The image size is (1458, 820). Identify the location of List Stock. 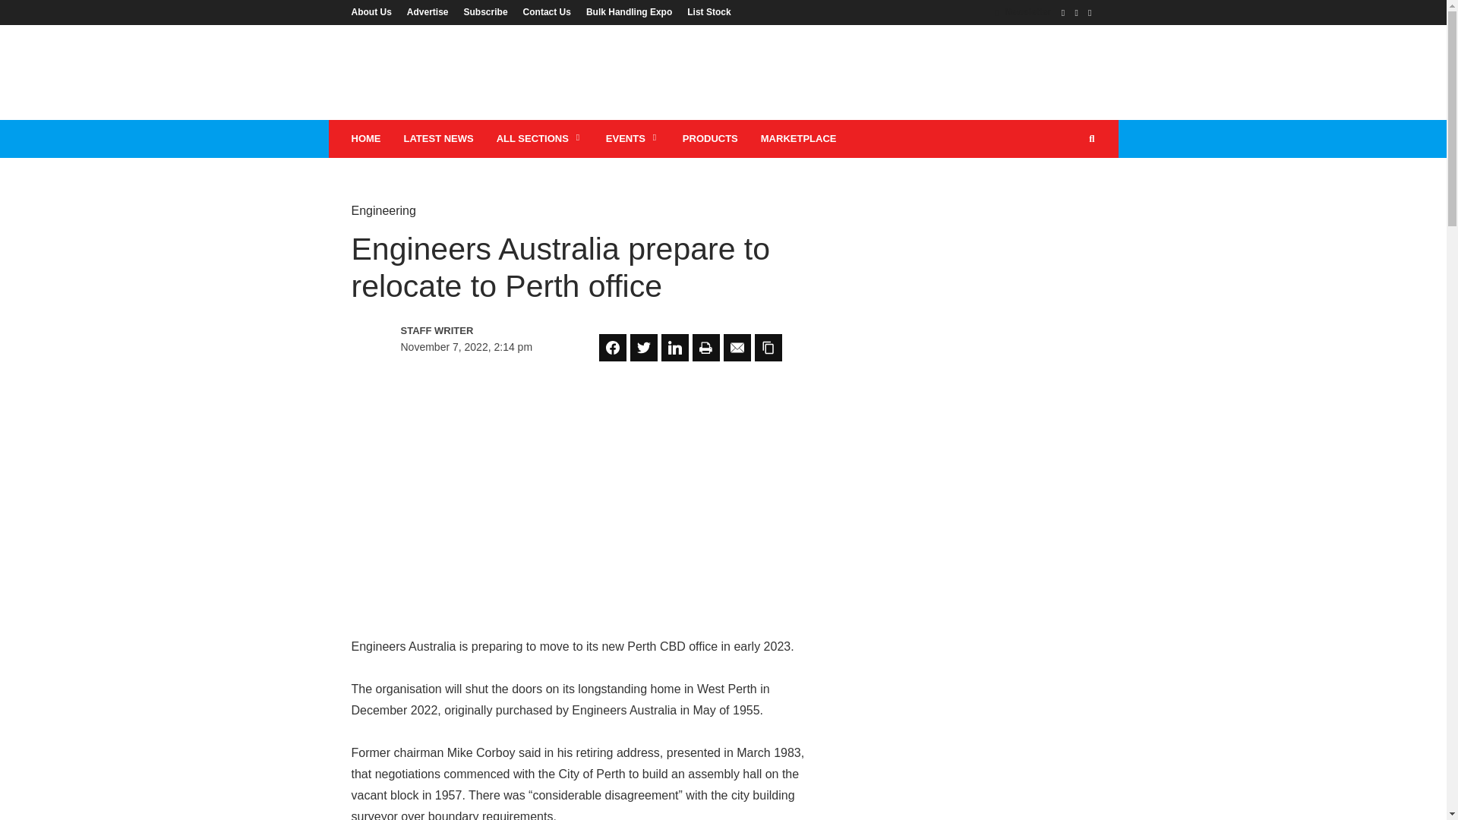
(705, 11).